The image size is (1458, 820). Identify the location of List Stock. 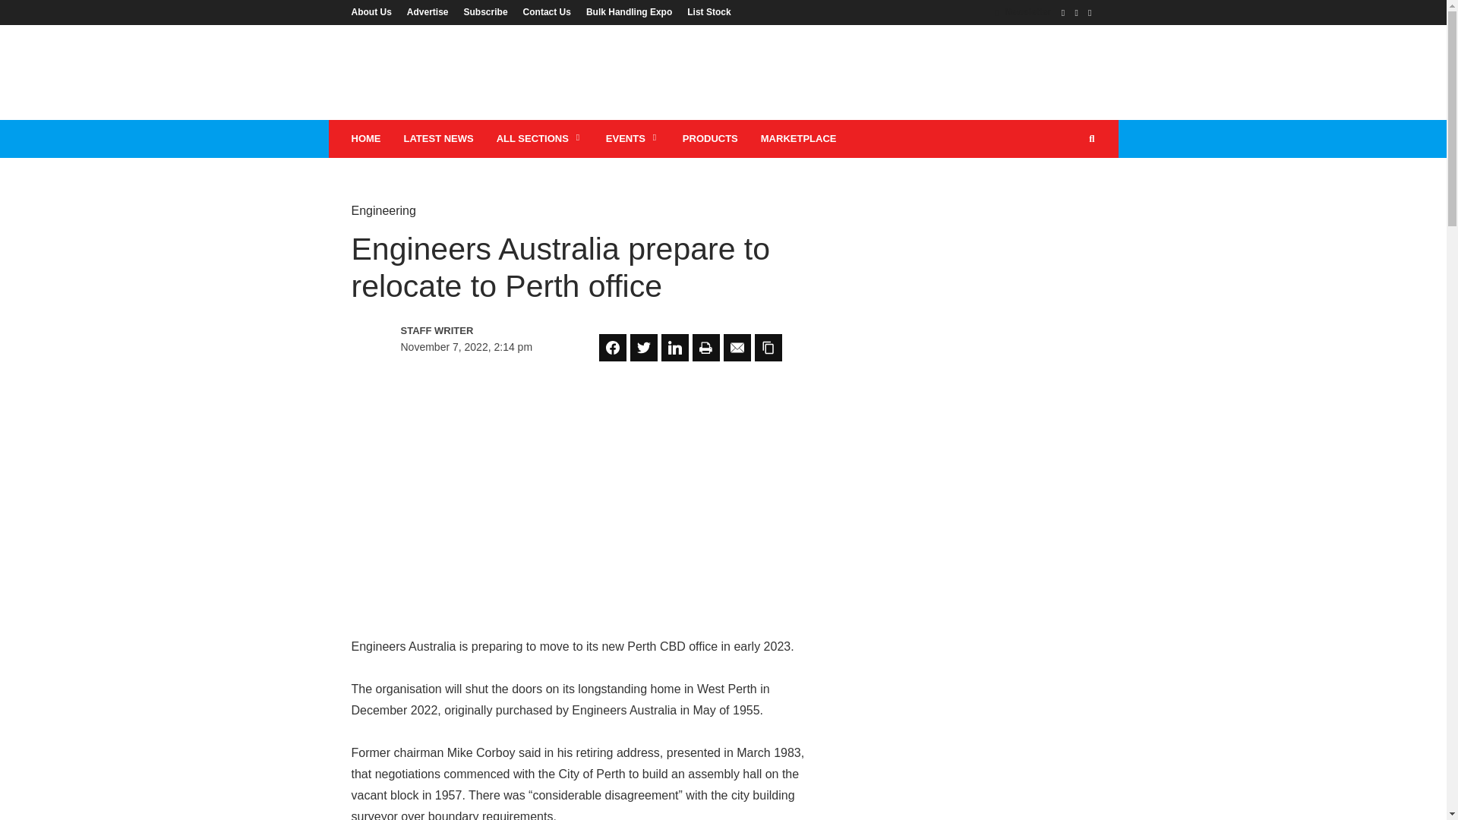
(705, 11).